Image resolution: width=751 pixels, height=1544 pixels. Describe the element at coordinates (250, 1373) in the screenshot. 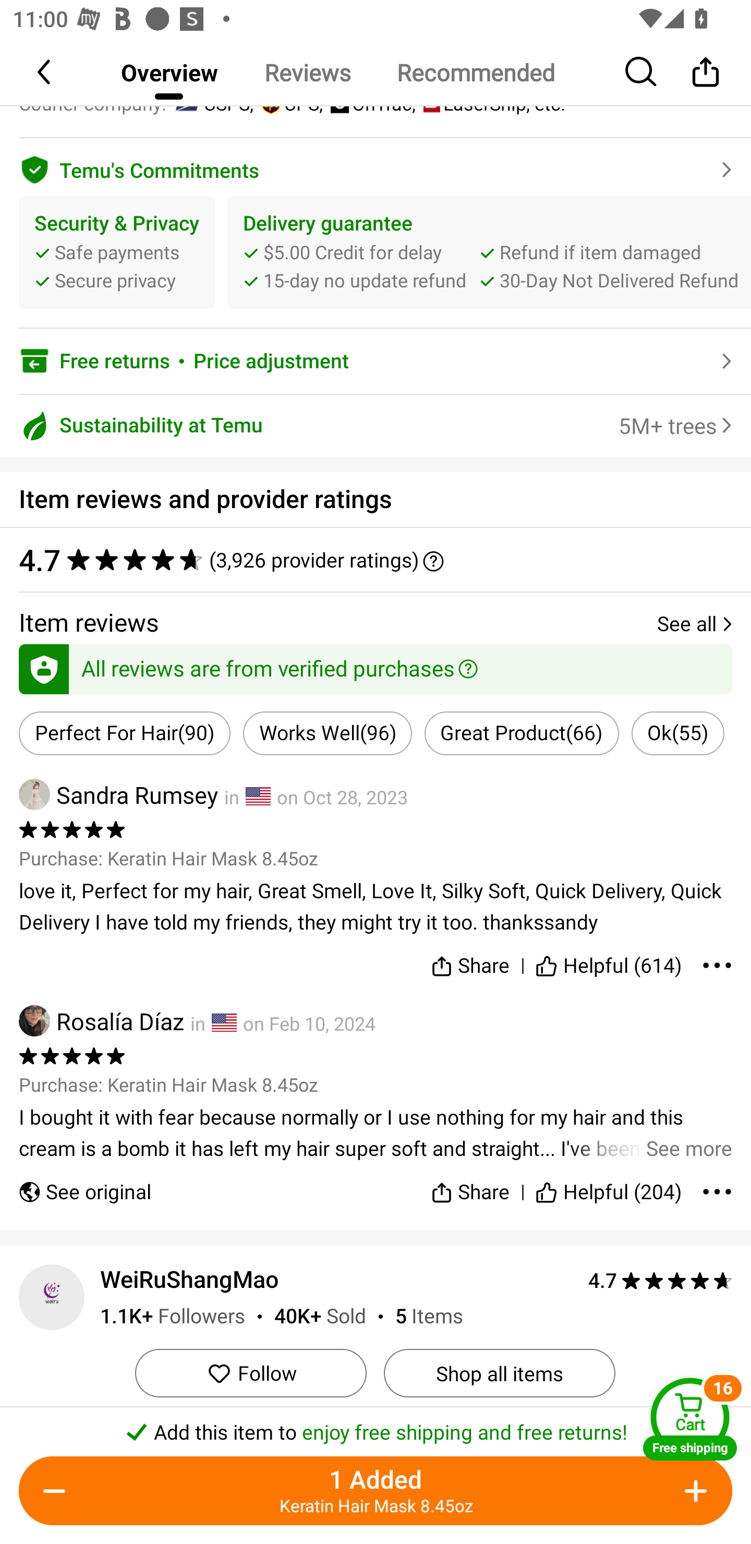

I see `  Follow` at that location.